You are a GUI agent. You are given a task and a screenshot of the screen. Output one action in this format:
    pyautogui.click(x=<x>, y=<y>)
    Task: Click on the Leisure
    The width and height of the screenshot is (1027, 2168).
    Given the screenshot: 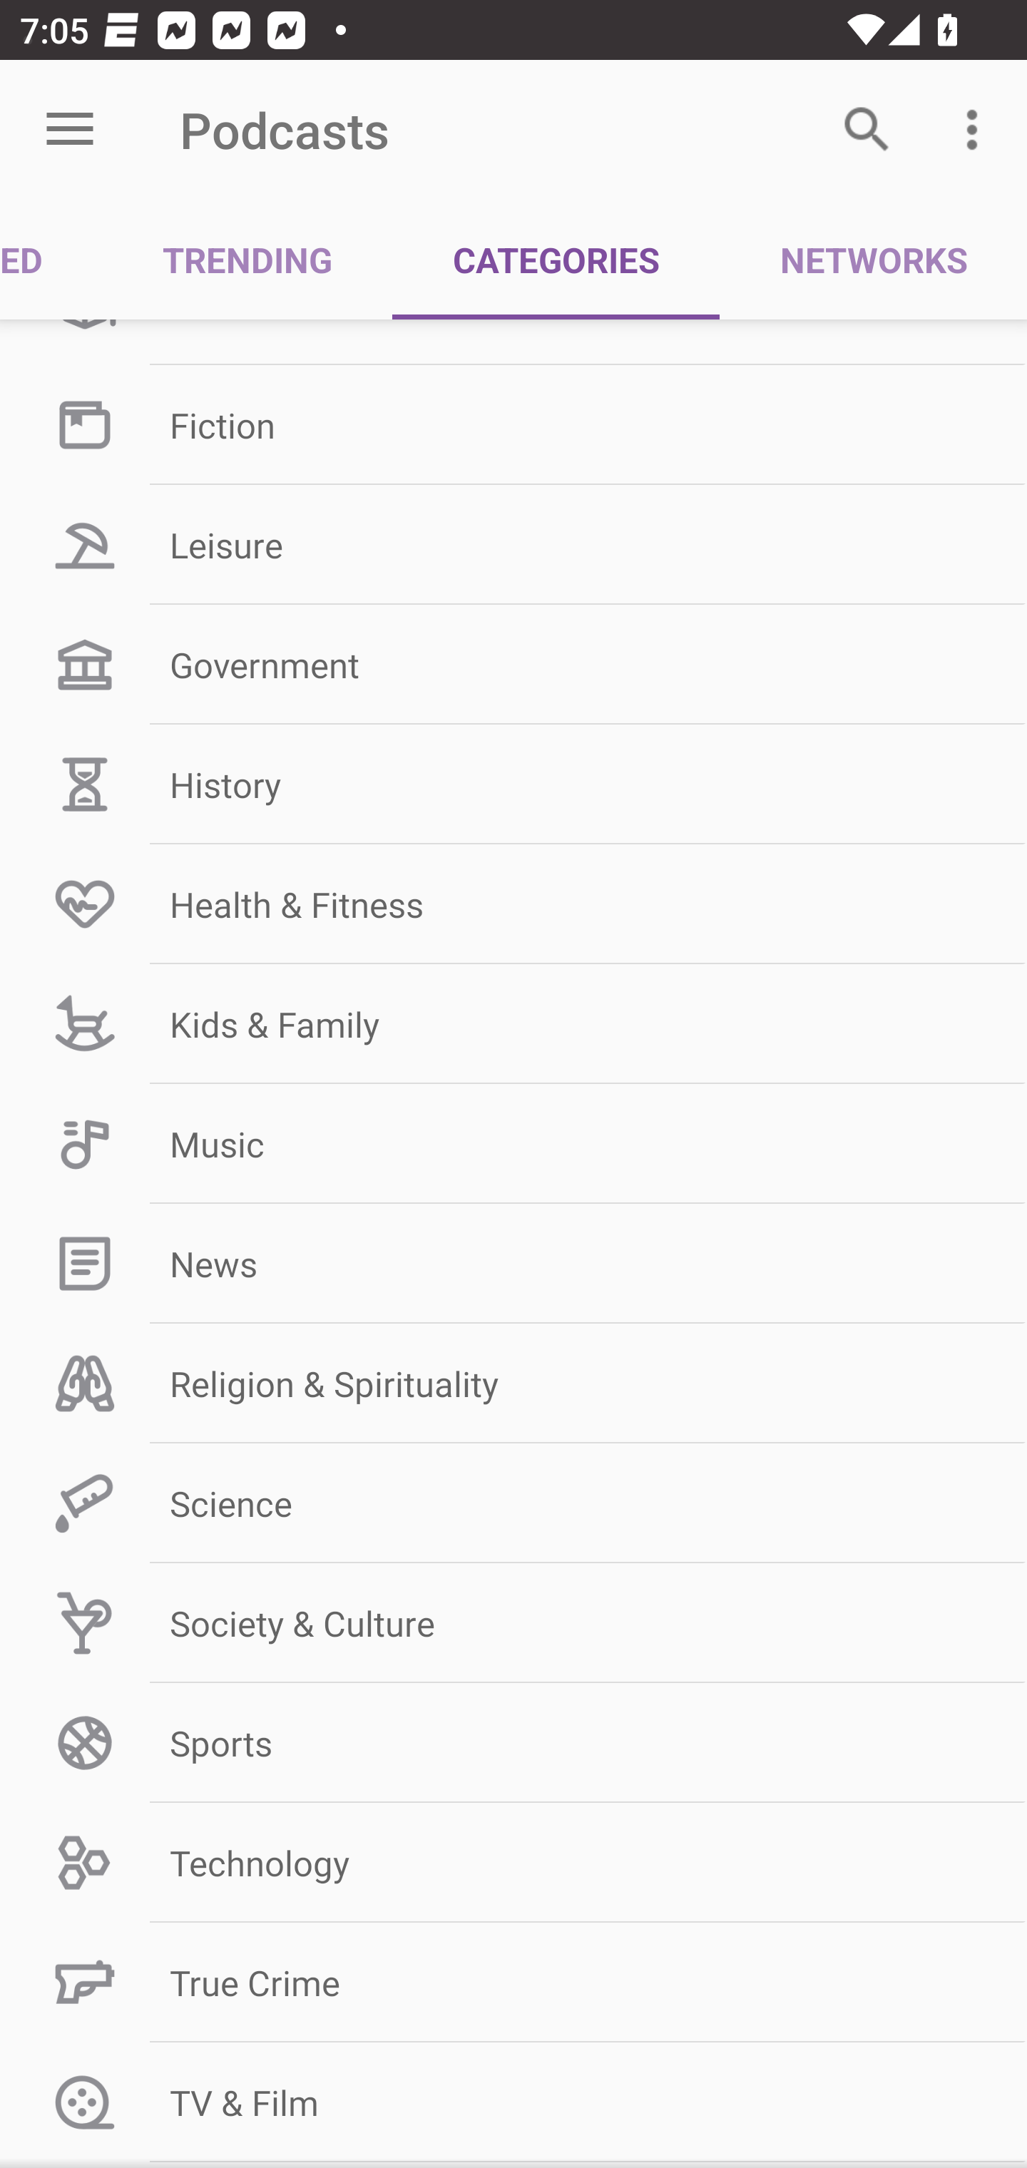 What is the action you would take?
    pyautogui.click(x=513, y=545)
    